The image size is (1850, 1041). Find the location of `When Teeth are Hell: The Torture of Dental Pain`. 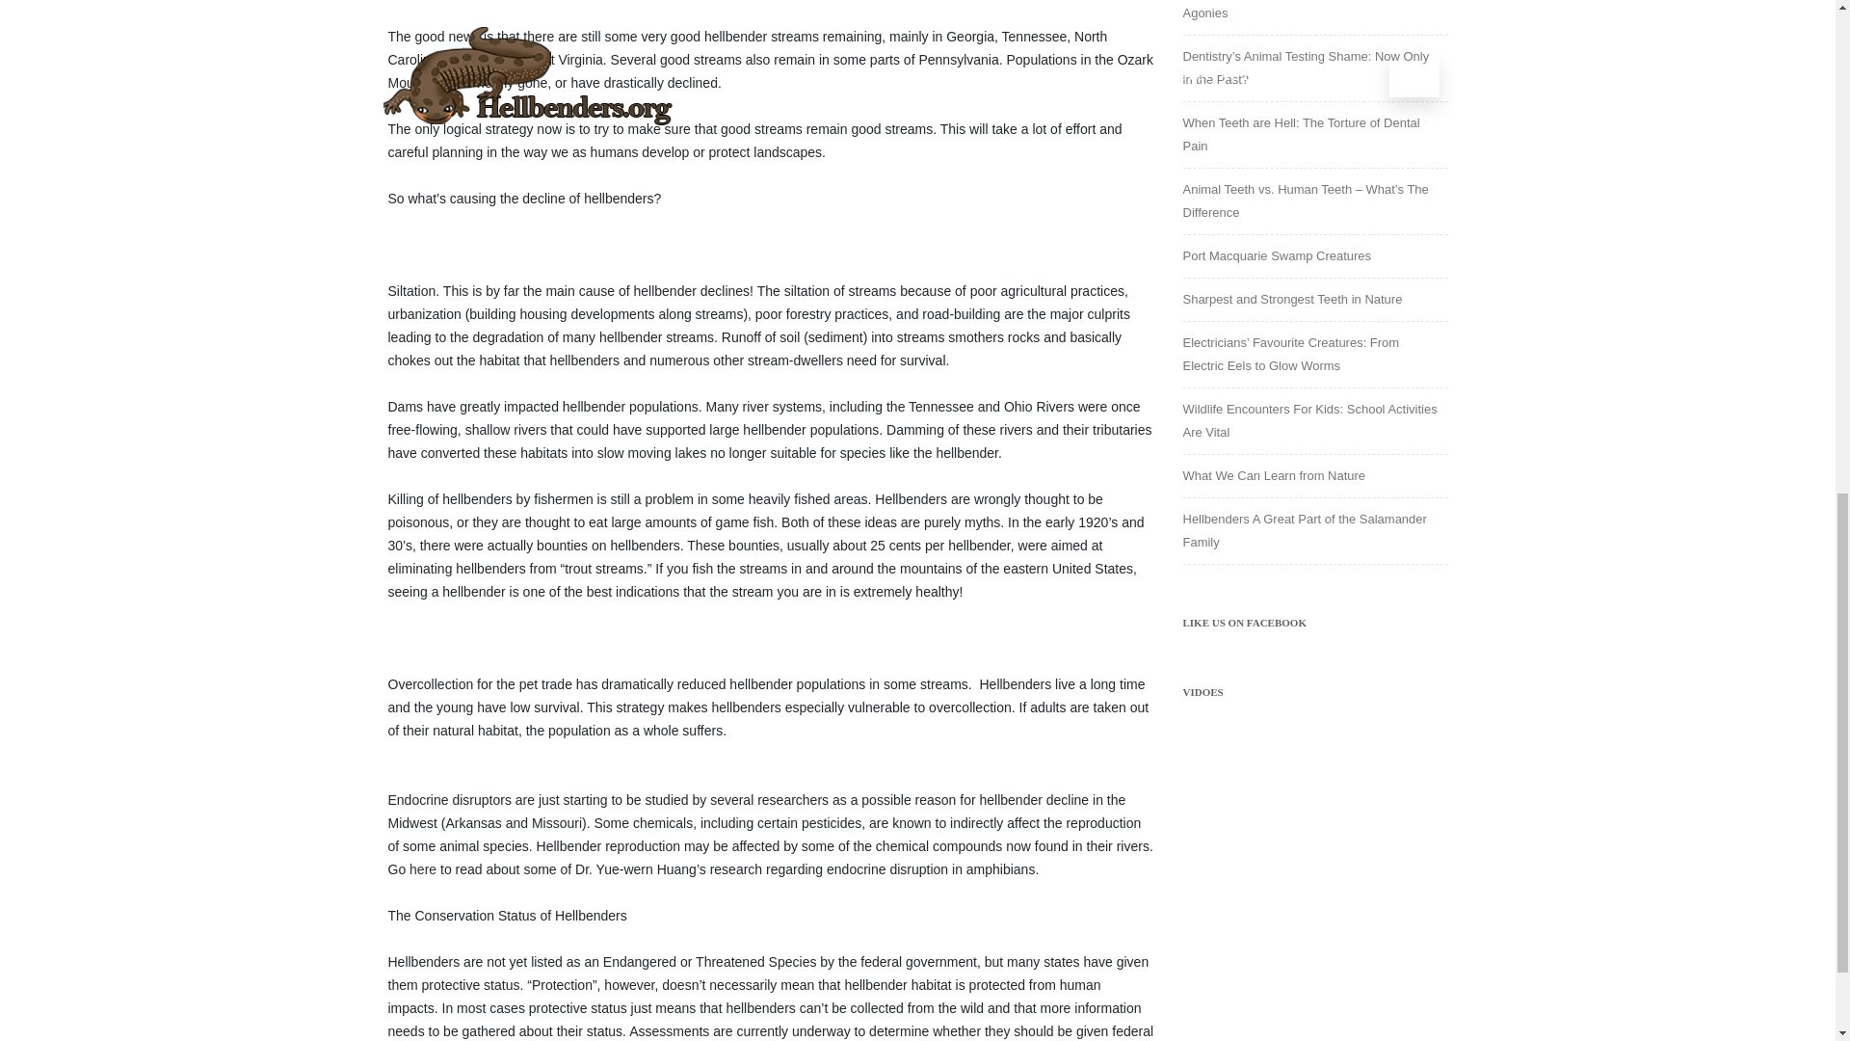

When Teeth are Hell: The Torture of Dental Pain is located at coordinates (1302, 133).